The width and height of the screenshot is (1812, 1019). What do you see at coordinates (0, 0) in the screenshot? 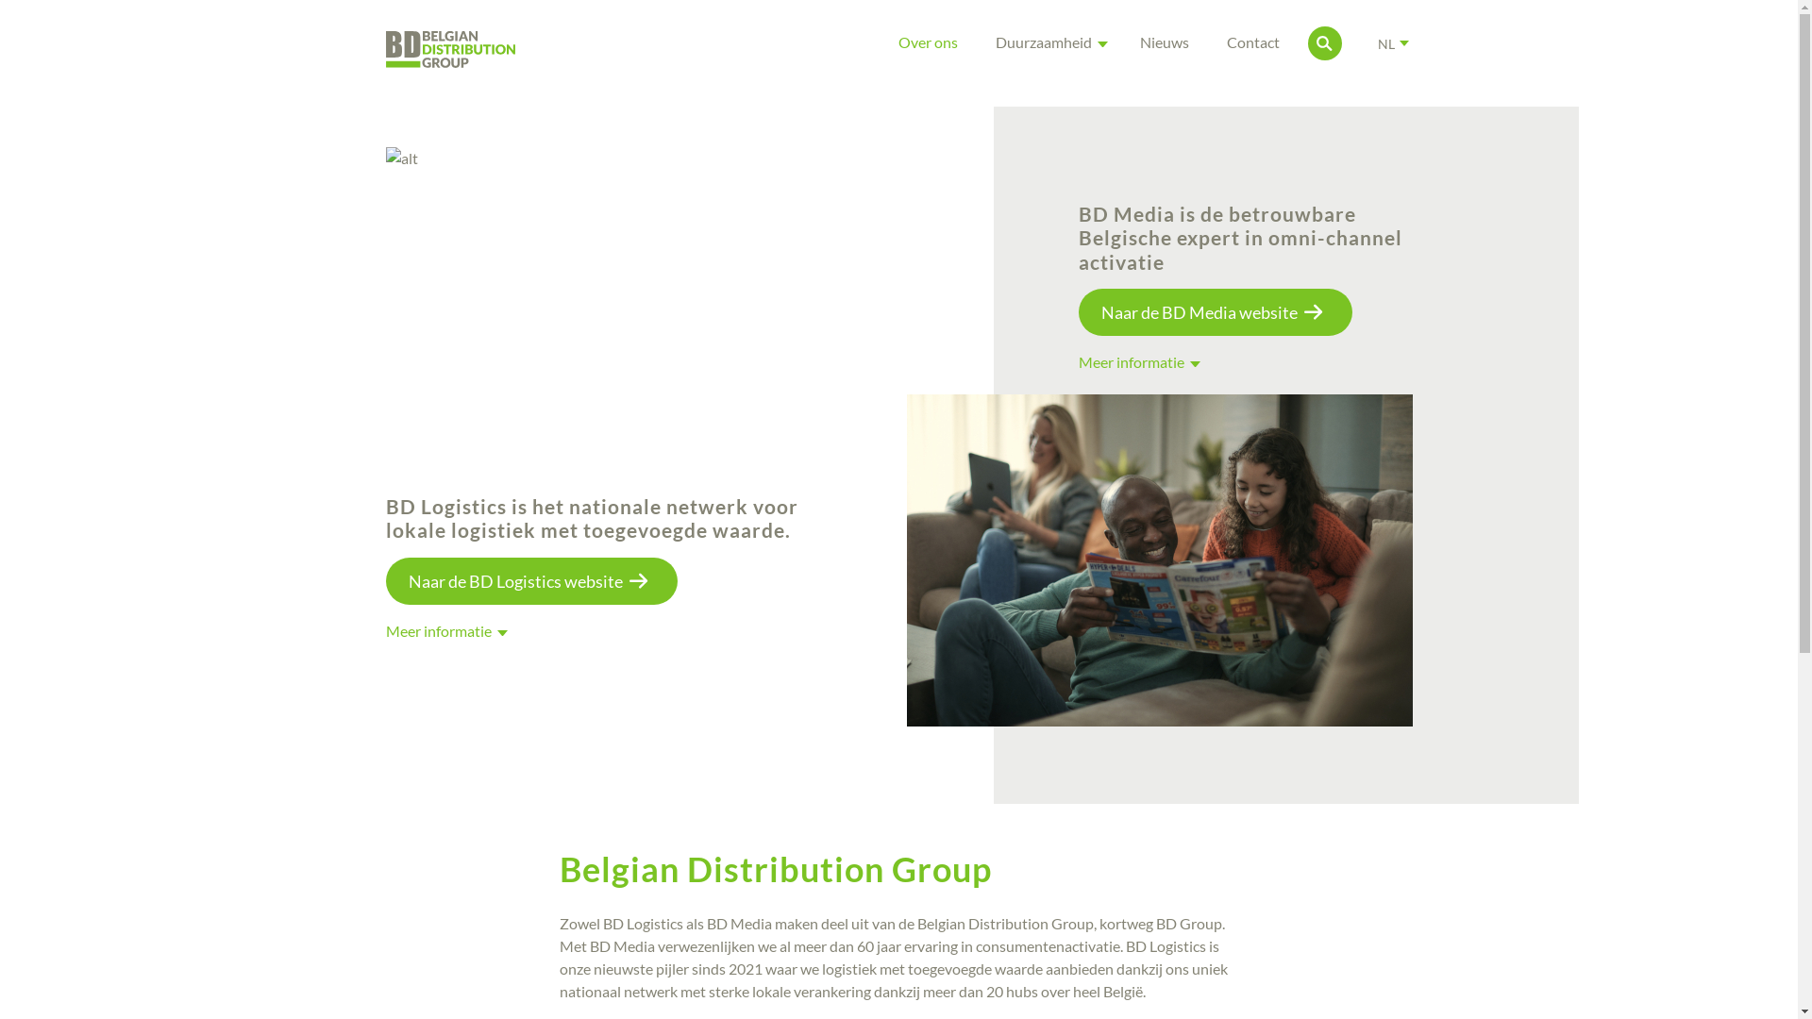
I see `Overslaan en naar de inhoud gaan` at bounding box center [0, 0].